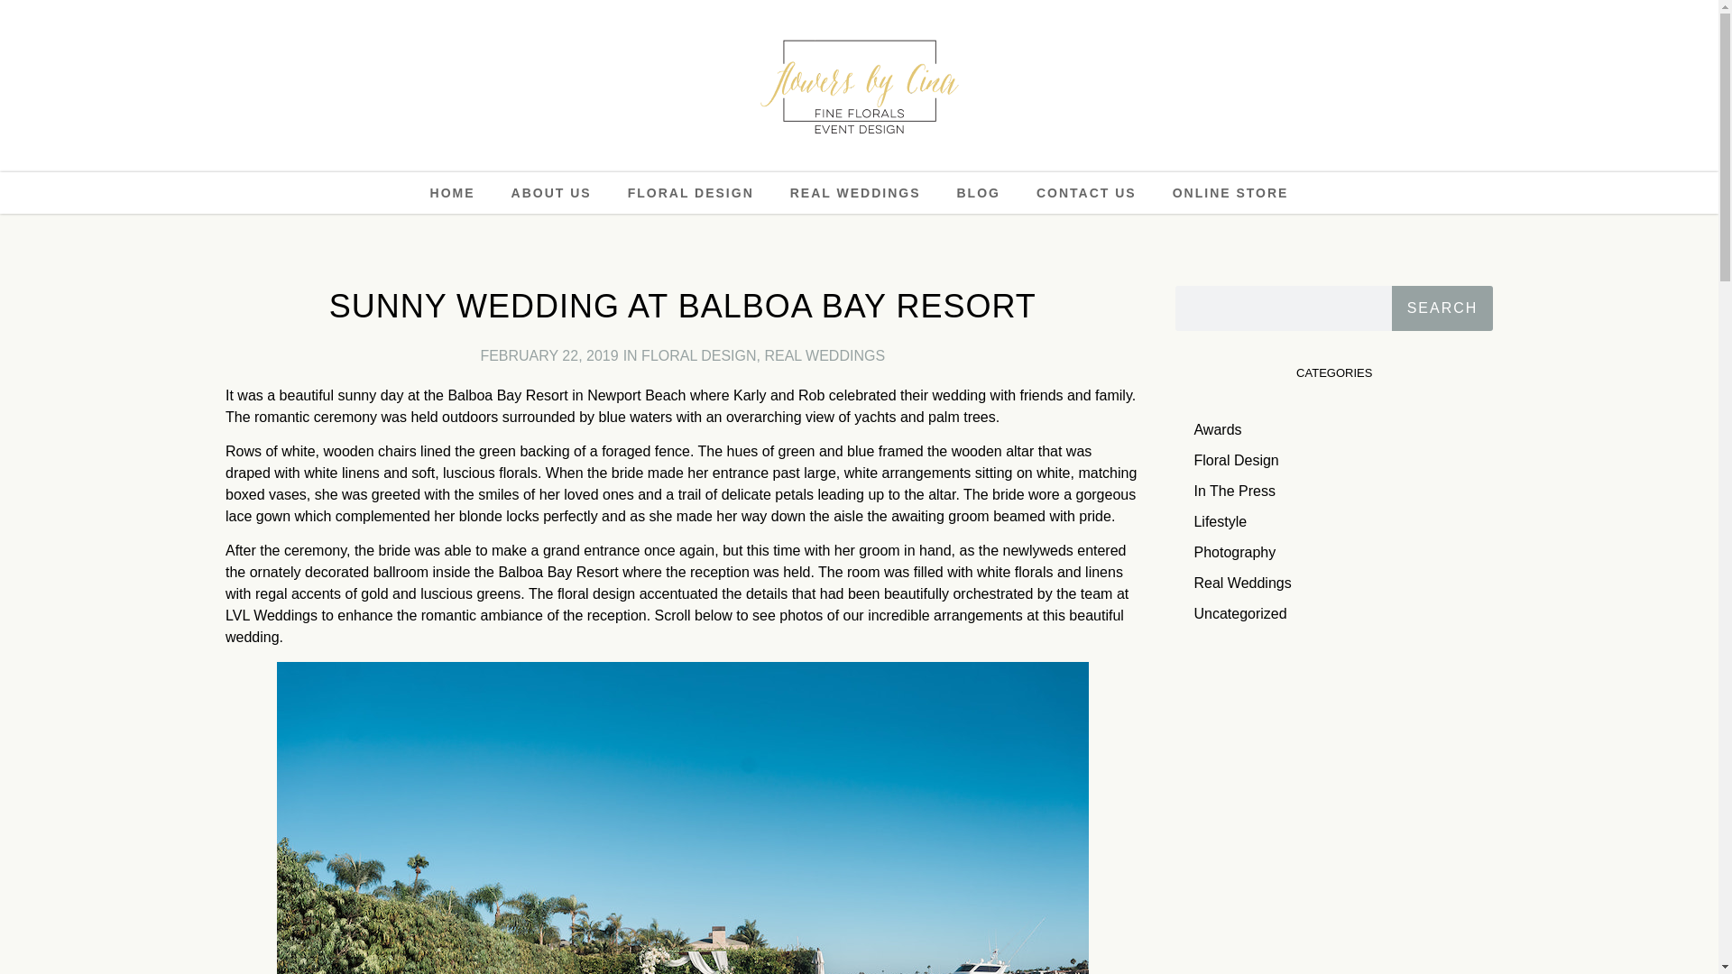 The height and width of the screenshot is (974, 1732). Describe the element at coordinates (855, 192) in the screenshot. I see `REAL WEDDINGS` at that location.